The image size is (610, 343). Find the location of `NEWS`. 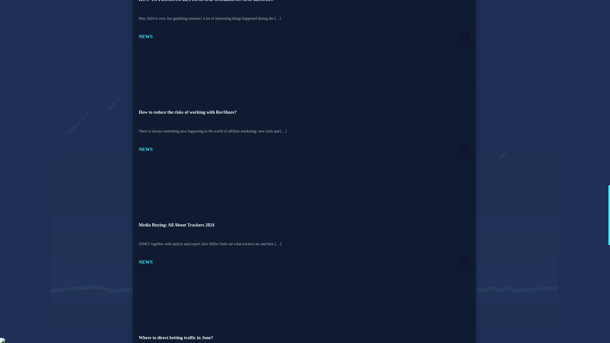

NEWS is located at coordinates (146, 149).